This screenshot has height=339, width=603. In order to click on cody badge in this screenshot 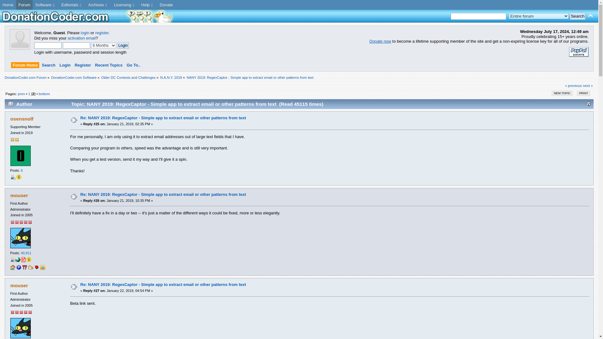, I will do `click(31, 268)`.